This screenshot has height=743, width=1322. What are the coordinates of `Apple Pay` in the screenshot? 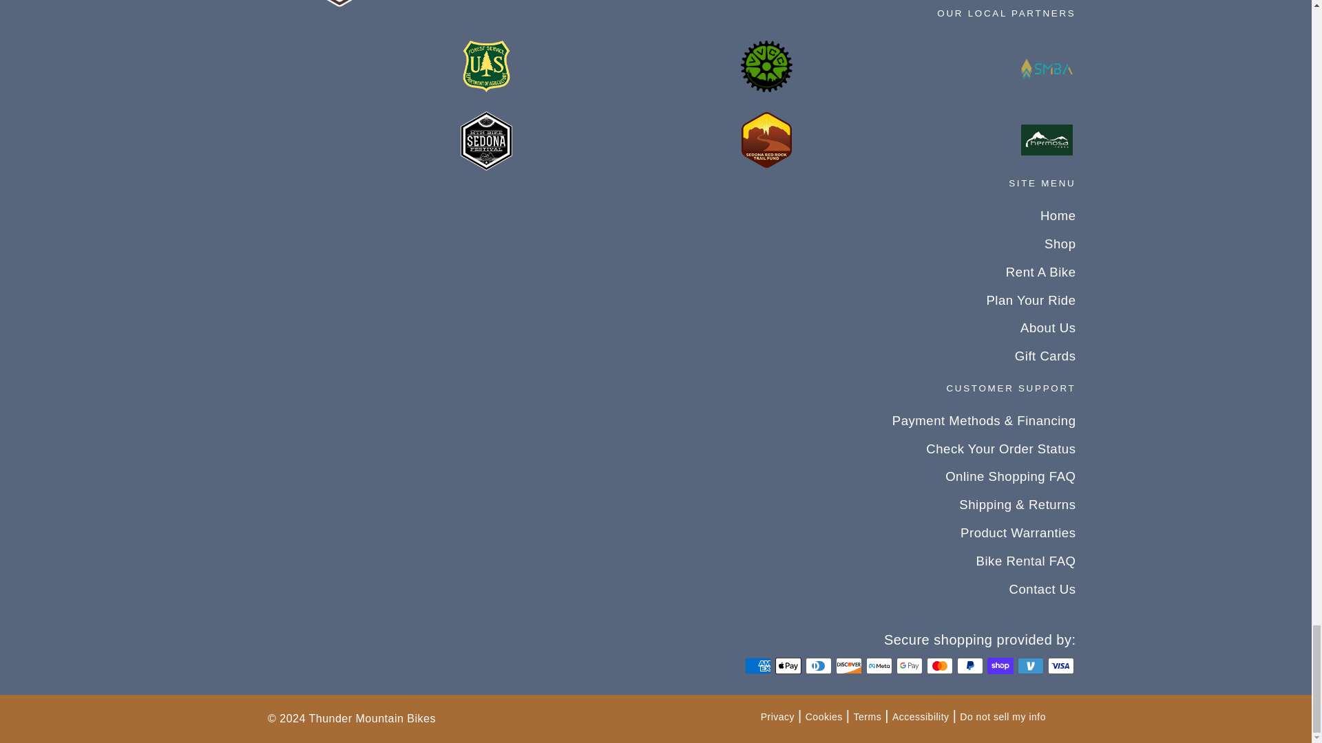 It's located at (788, 665).